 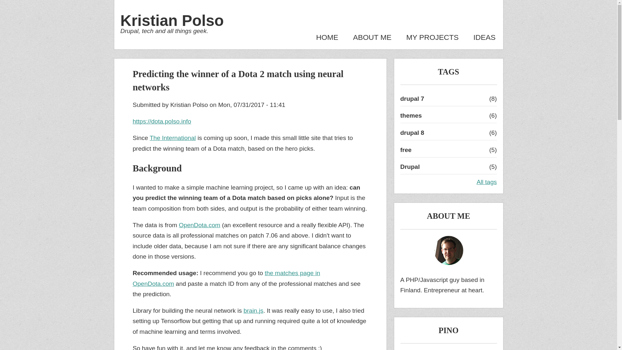 What do you see at coordinates (432, 37) in the screenshot?
I see `MY PROJECTS` at bounding box center [432, 37].